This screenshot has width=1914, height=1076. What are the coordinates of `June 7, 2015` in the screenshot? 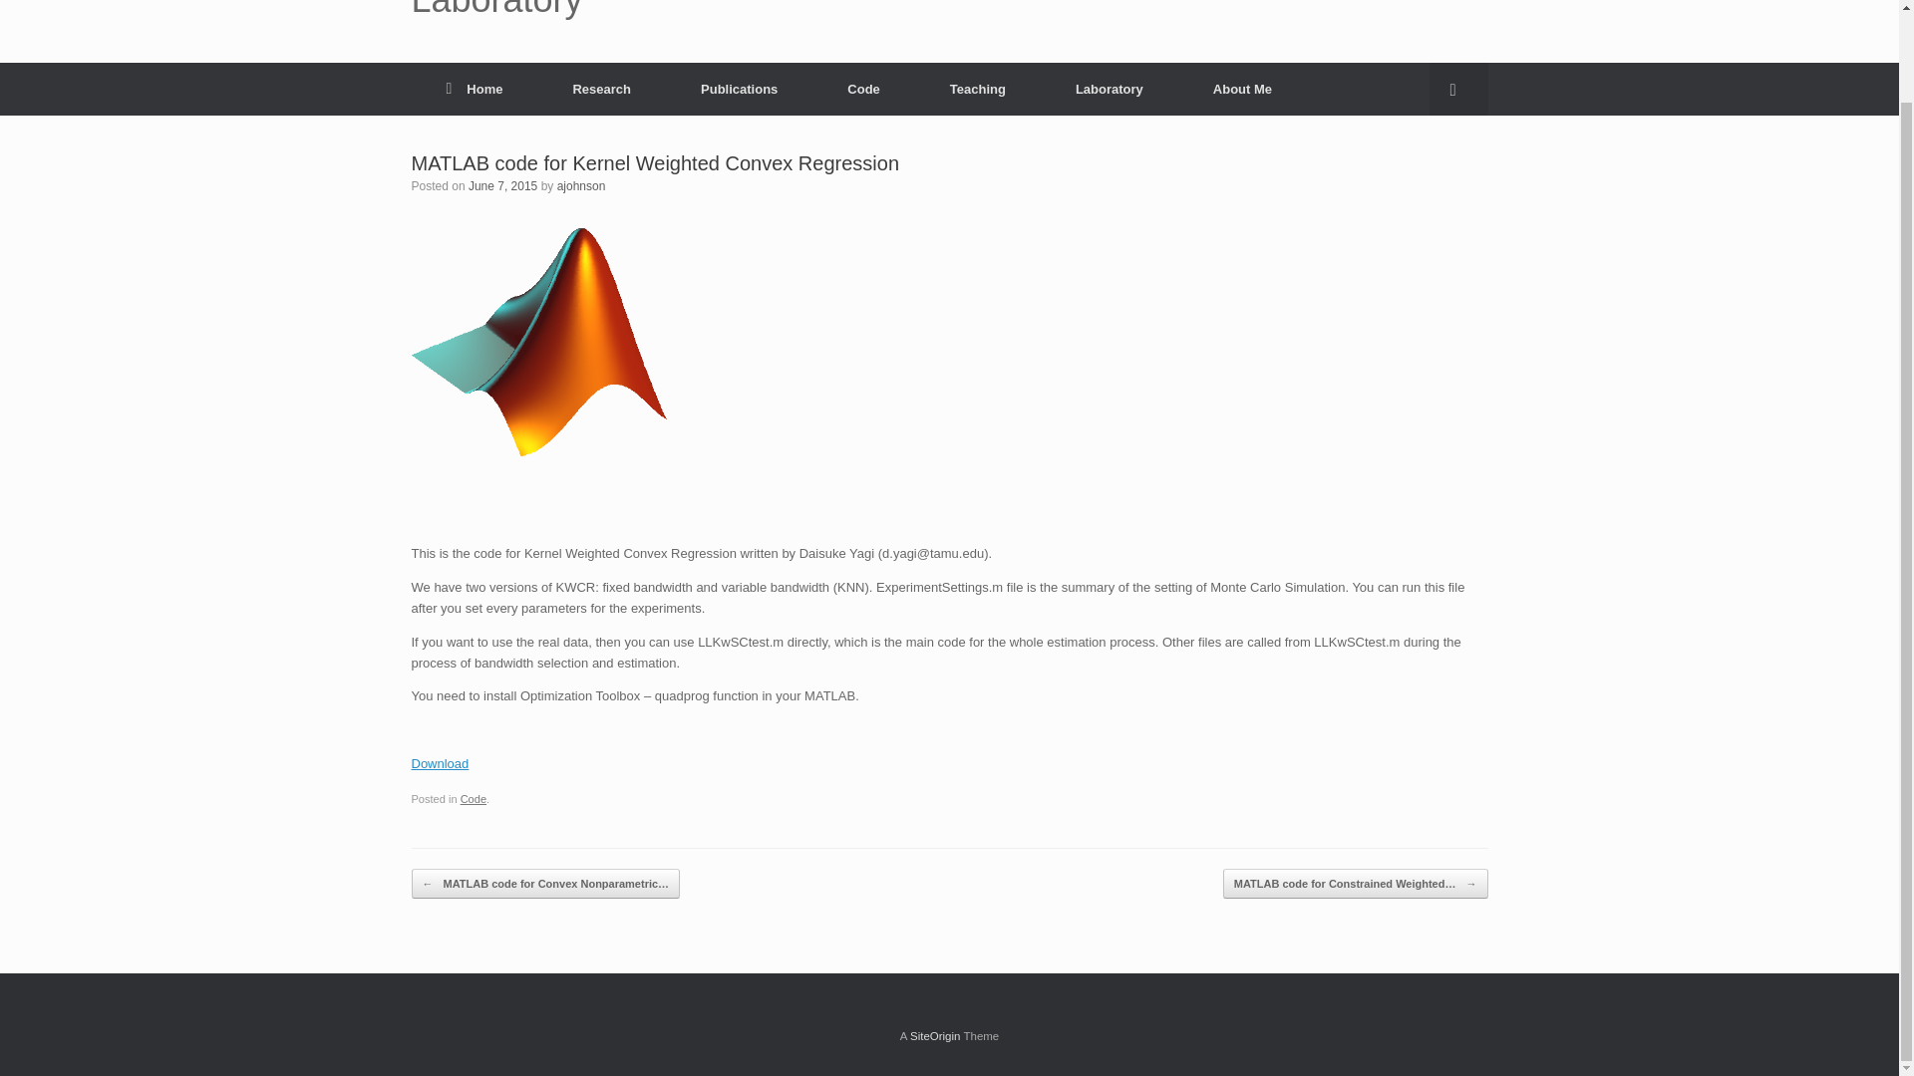 It's located at (502, 186).